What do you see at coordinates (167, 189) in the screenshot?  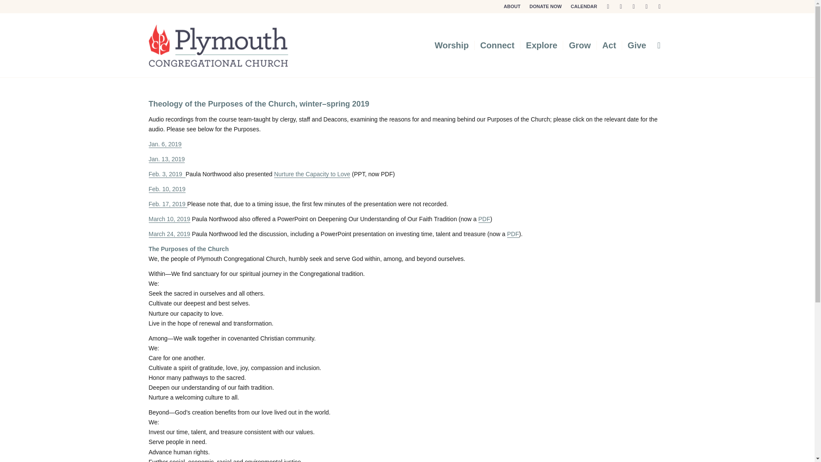 I see `Feb. 10, 2019` at bounding box center [167, 189].